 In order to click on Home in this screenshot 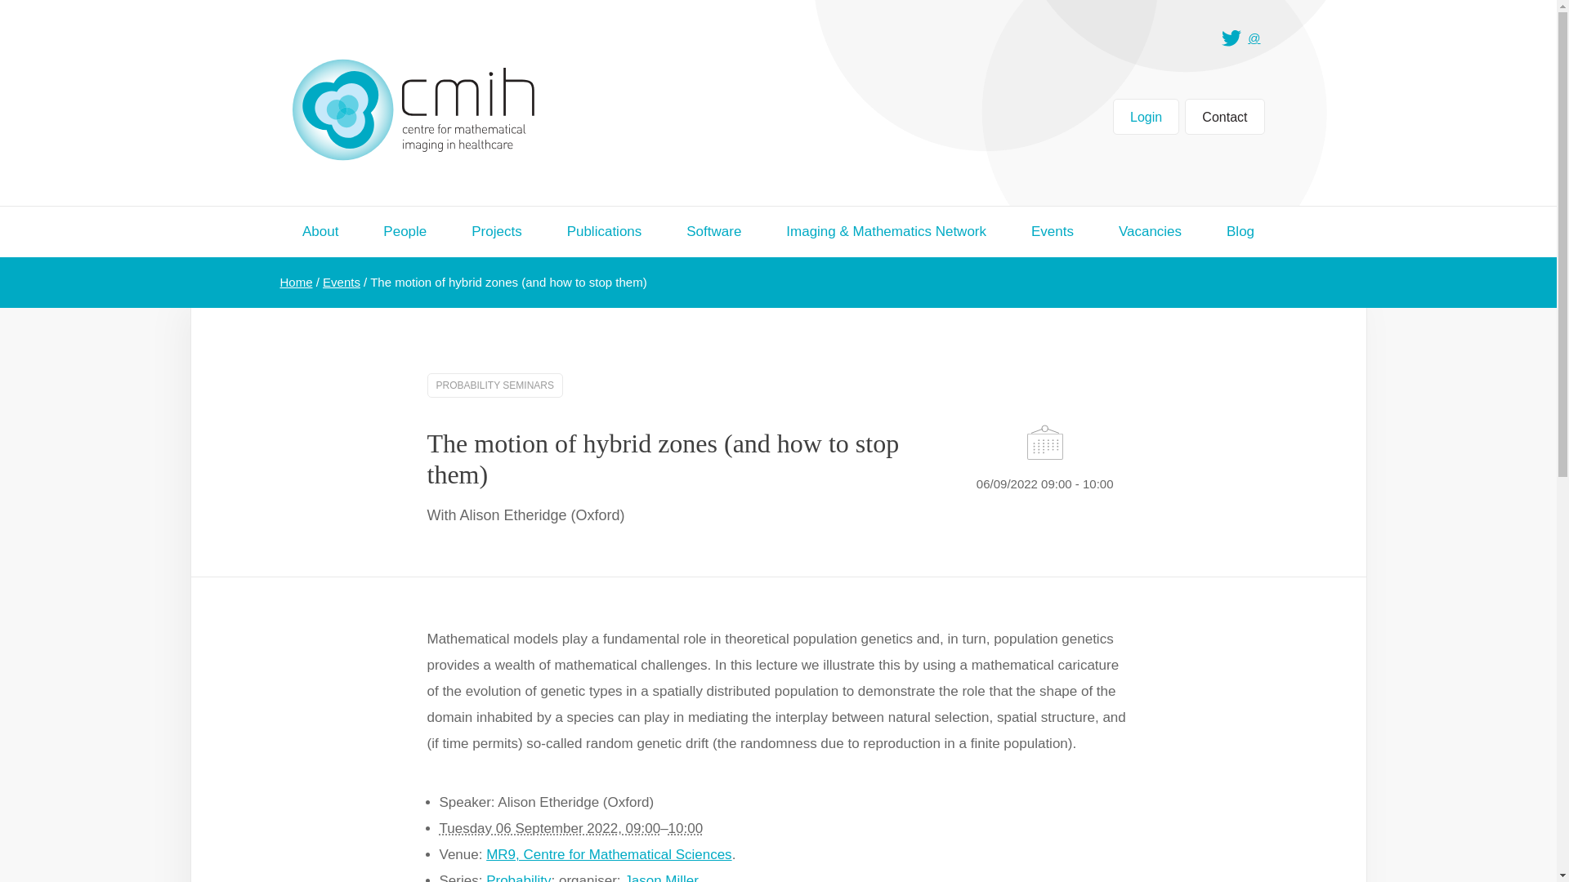, I will do `click(296, 282)`.